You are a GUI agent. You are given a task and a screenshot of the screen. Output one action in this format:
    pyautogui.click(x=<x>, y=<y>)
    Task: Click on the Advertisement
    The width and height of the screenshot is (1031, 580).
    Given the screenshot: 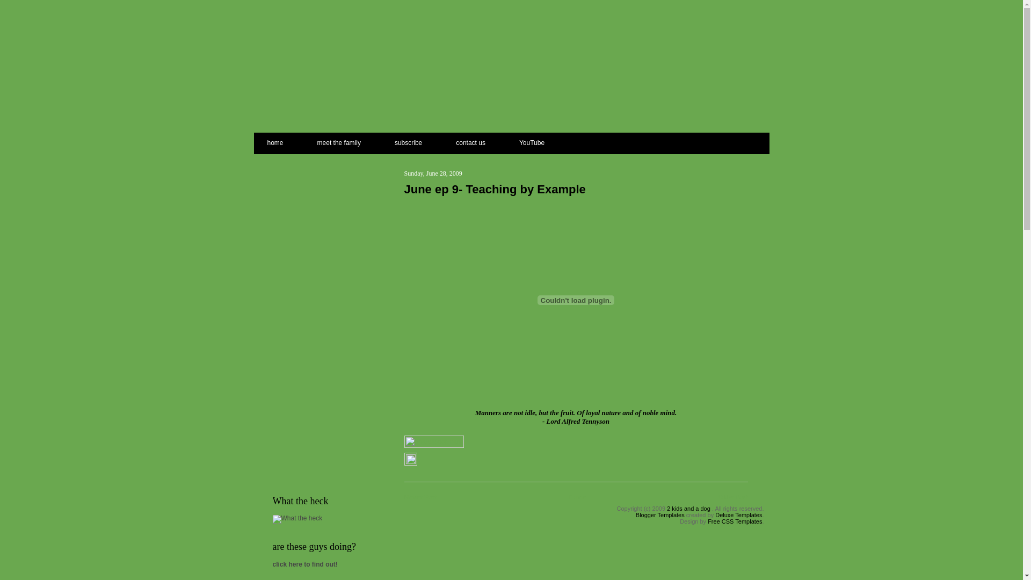 What is the action you would take?
    pyautogui.click(x=316, y=315)
    